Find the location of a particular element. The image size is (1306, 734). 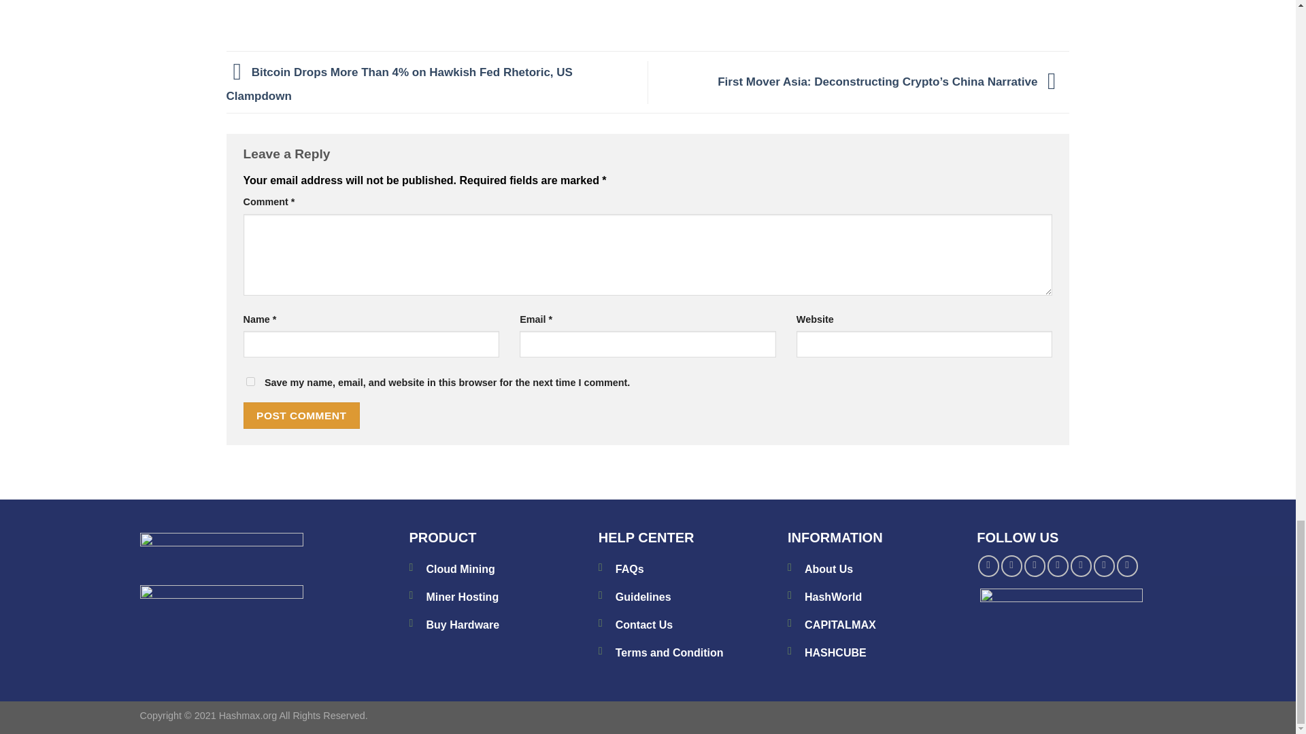

Follow on Instagram is located at coordinates (1012, 565).